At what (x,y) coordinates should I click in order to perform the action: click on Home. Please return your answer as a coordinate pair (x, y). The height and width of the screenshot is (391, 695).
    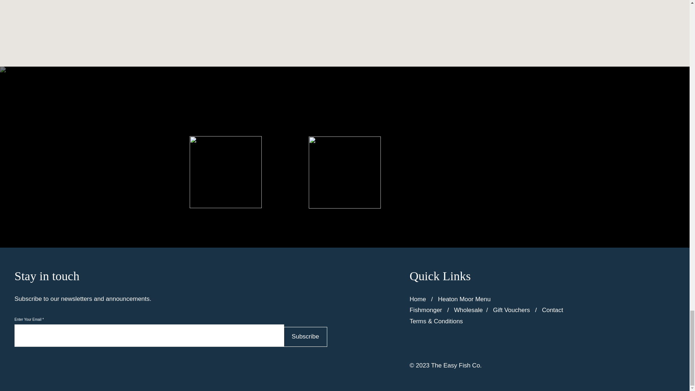
    Looking at the image, I should click on (417, 299).